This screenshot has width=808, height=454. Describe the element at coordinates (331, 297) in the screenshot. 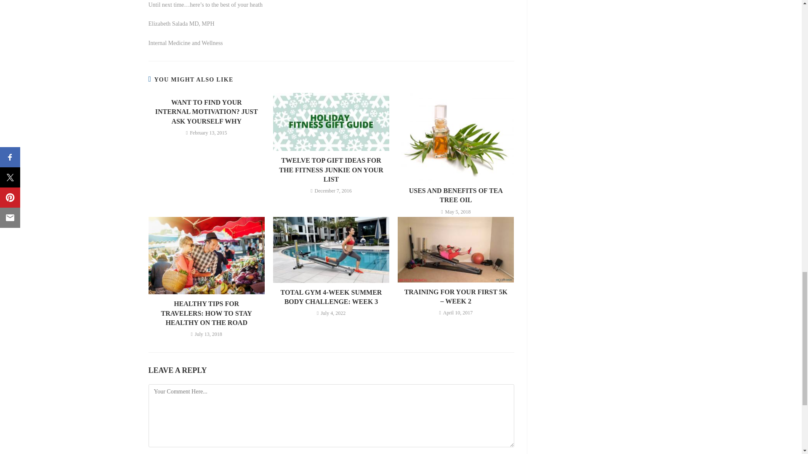

I see `TOTAL GYM 4-WEEK SUMMER BODY CHALLENGE: WEEK 3` at that location.